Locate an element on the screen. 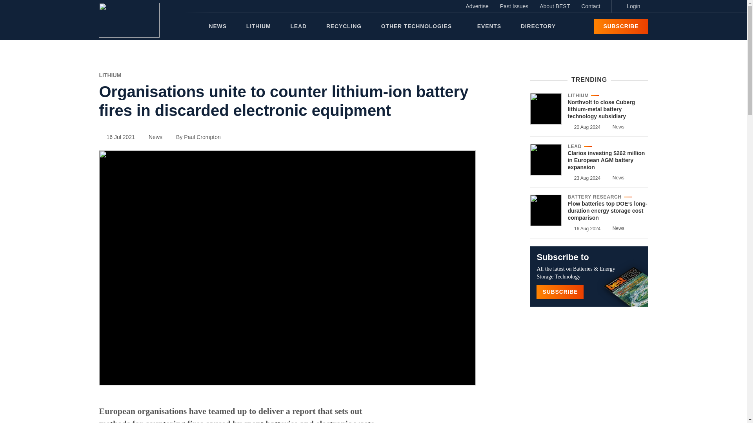 The width and height of the screenshot is (753, 423). News is located at coordinates (152, 137).